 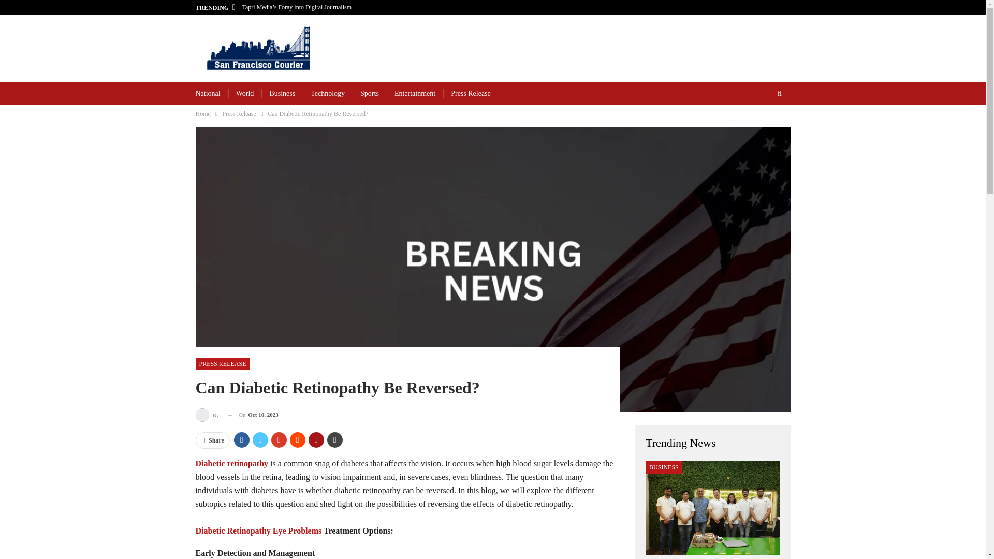 What do you see at coordinates (471, 93) in the screenshot?
I see `Press Release` at bounding box center [471, 93].